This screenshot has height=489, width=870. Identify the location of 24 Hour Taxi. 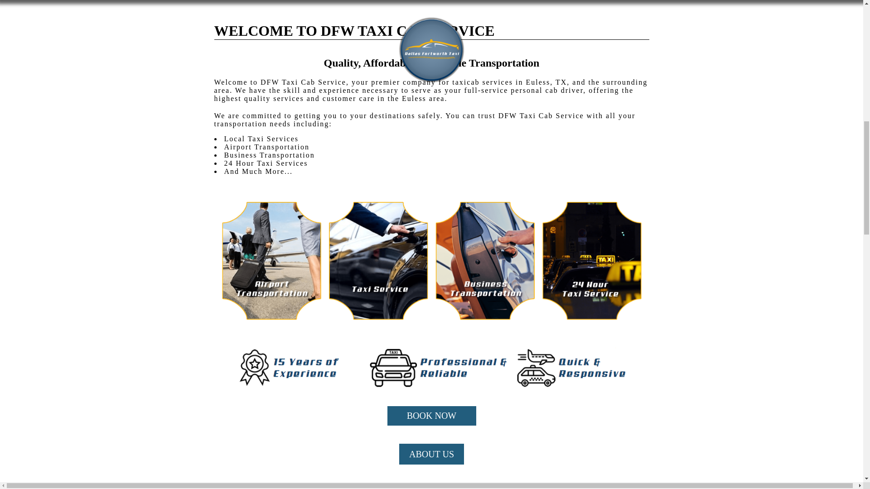
(248, 163).